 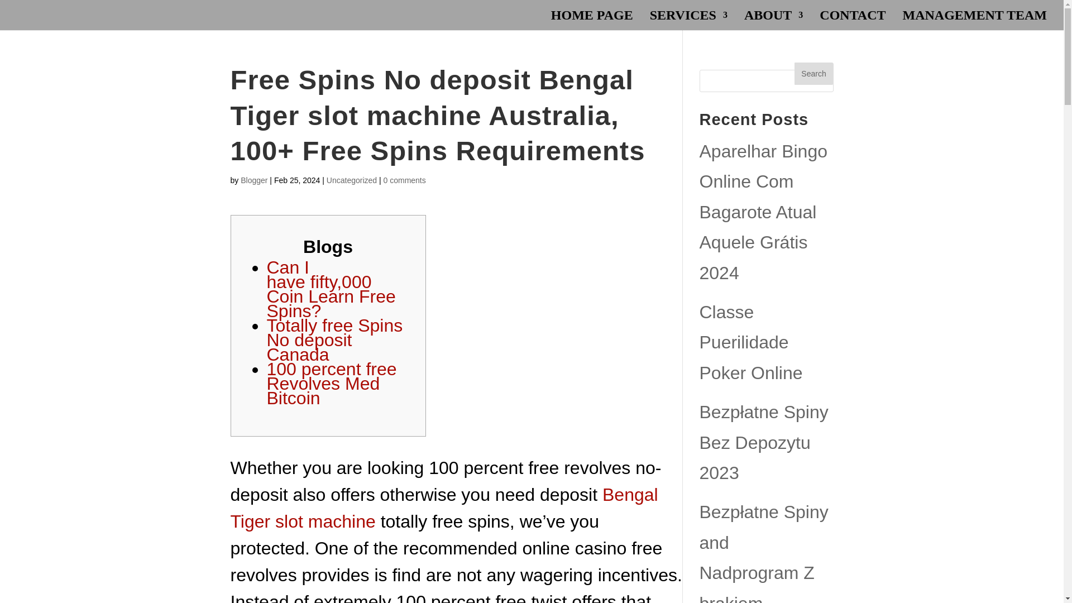 What do you see at coordinates (332, 383) in the screenshot?
I see `100 percent free Revolves Med Bitcoin` at bounding box center [332, 383].